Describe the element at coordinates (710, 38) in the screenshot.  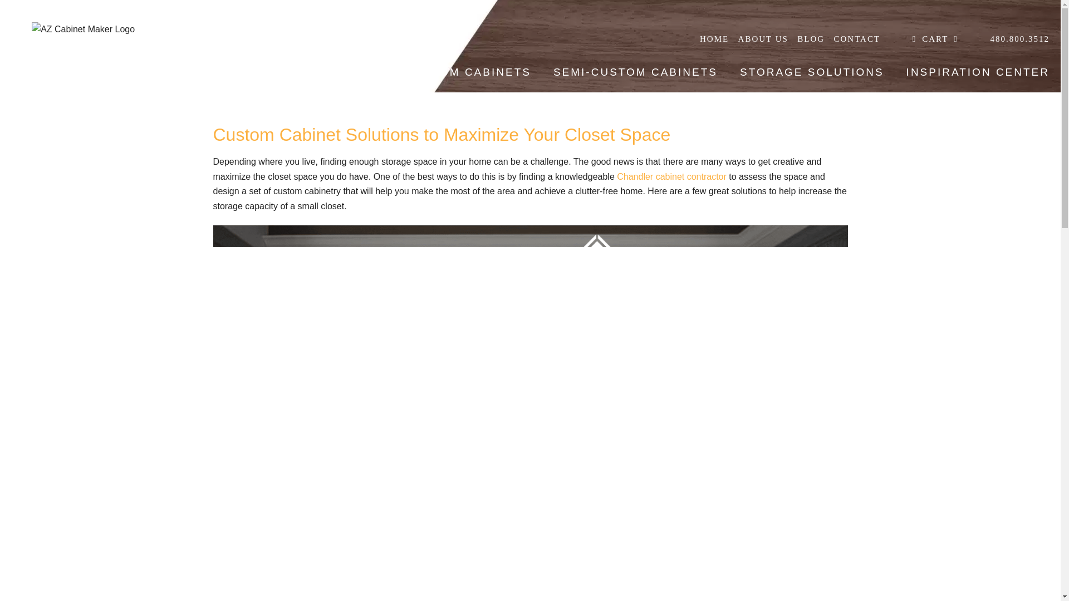
I see `HOME` at that location.